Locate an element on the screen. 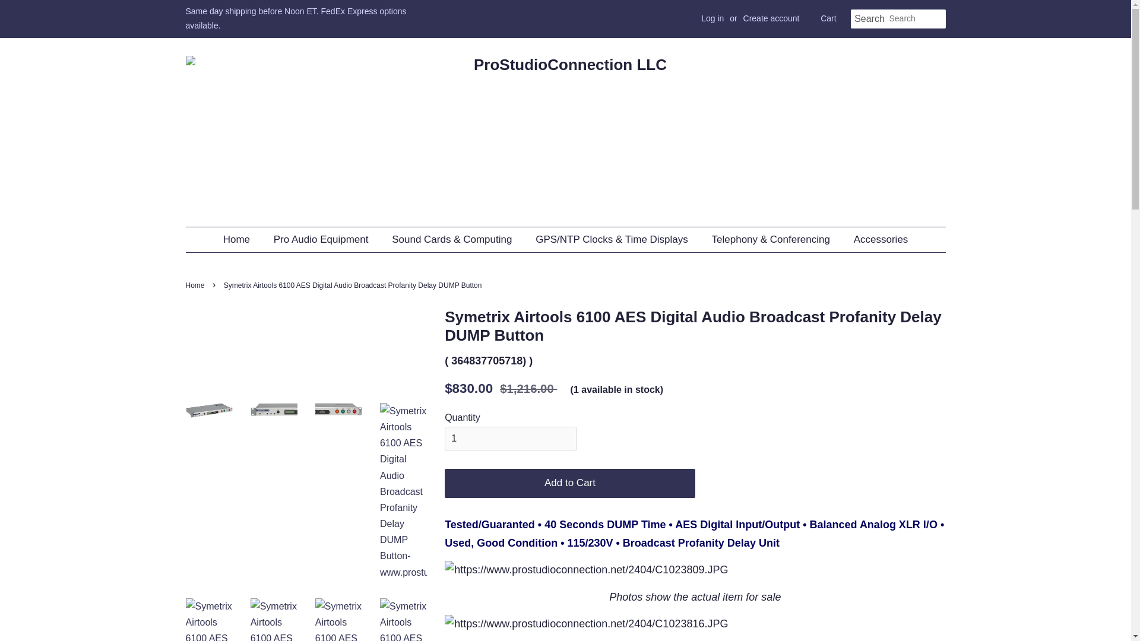 This screenshot has height=641, width=1140. 1 is located at coordinates (511, 439).